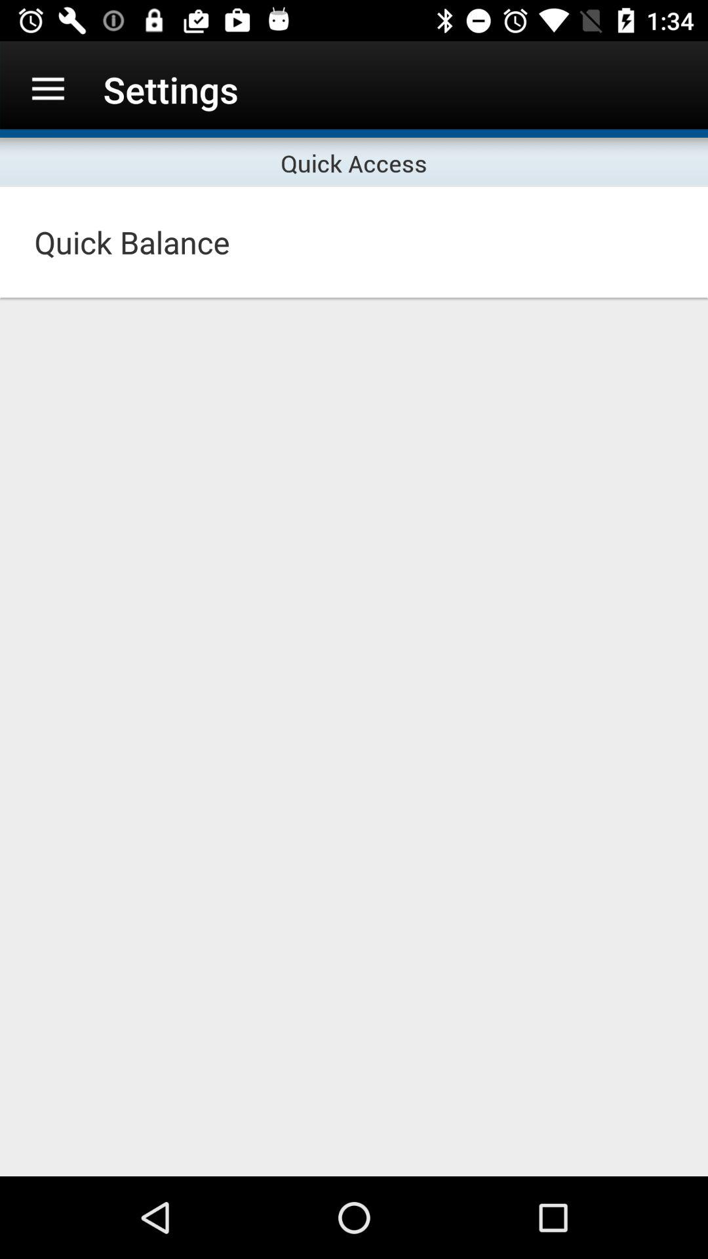  What do you see at coordinates (48, 89) in the screenshot?
I see `press icon to the left of the settings item` at bounding box center [48, 89].